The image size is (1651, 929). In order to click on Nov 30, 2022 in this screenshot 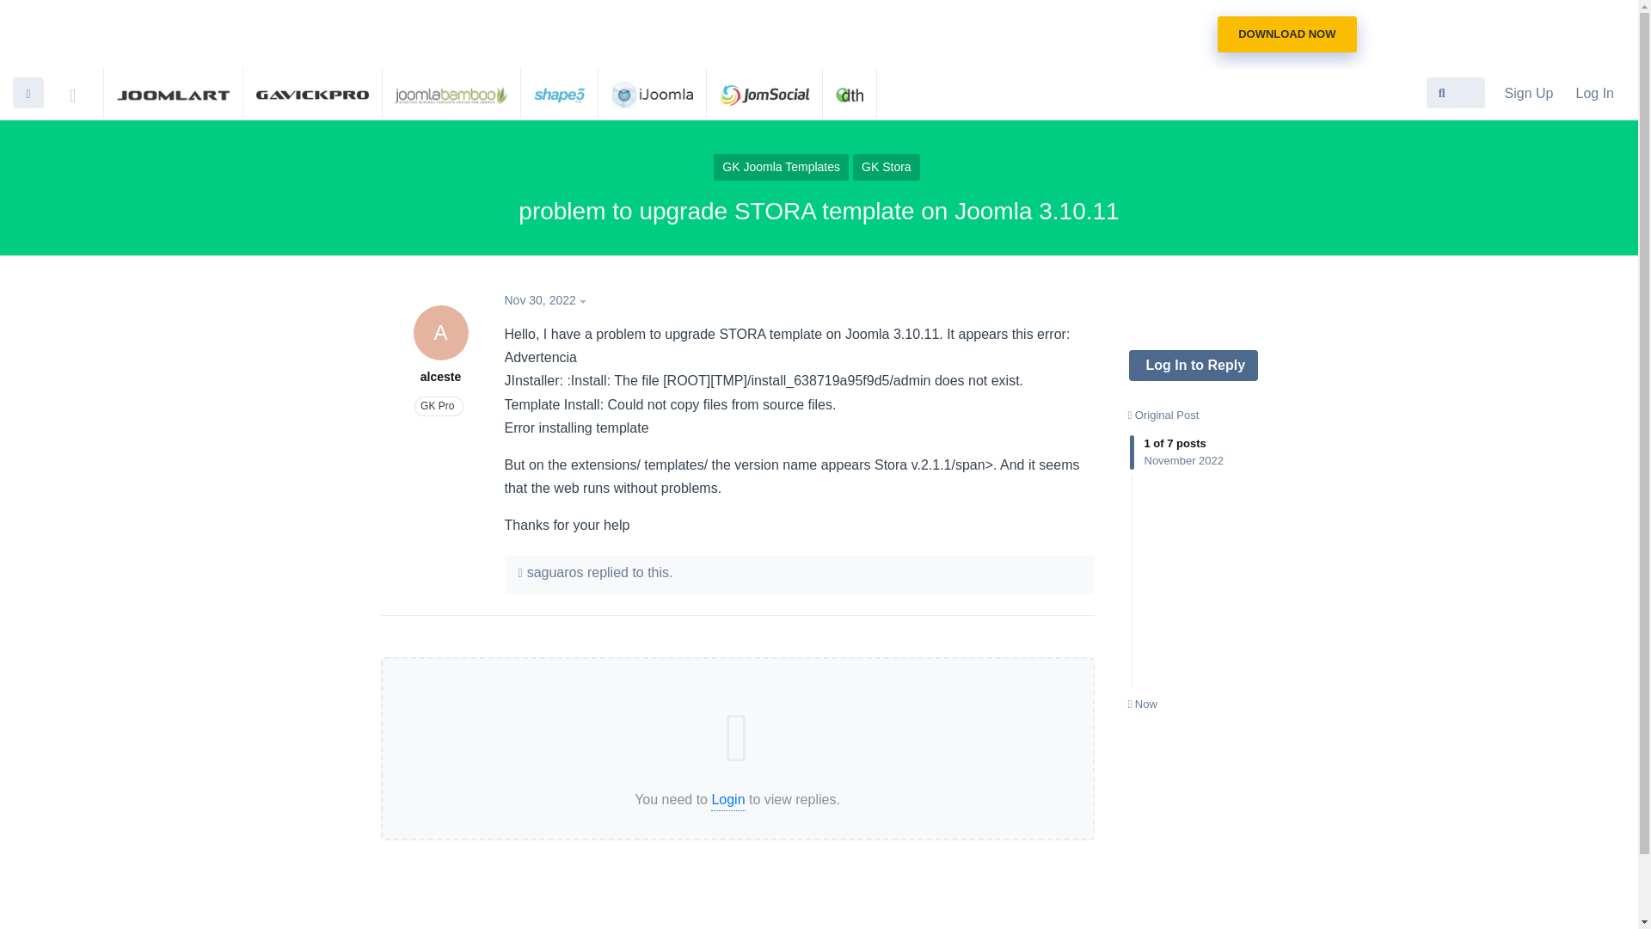, I will do `click(548, 300)`.